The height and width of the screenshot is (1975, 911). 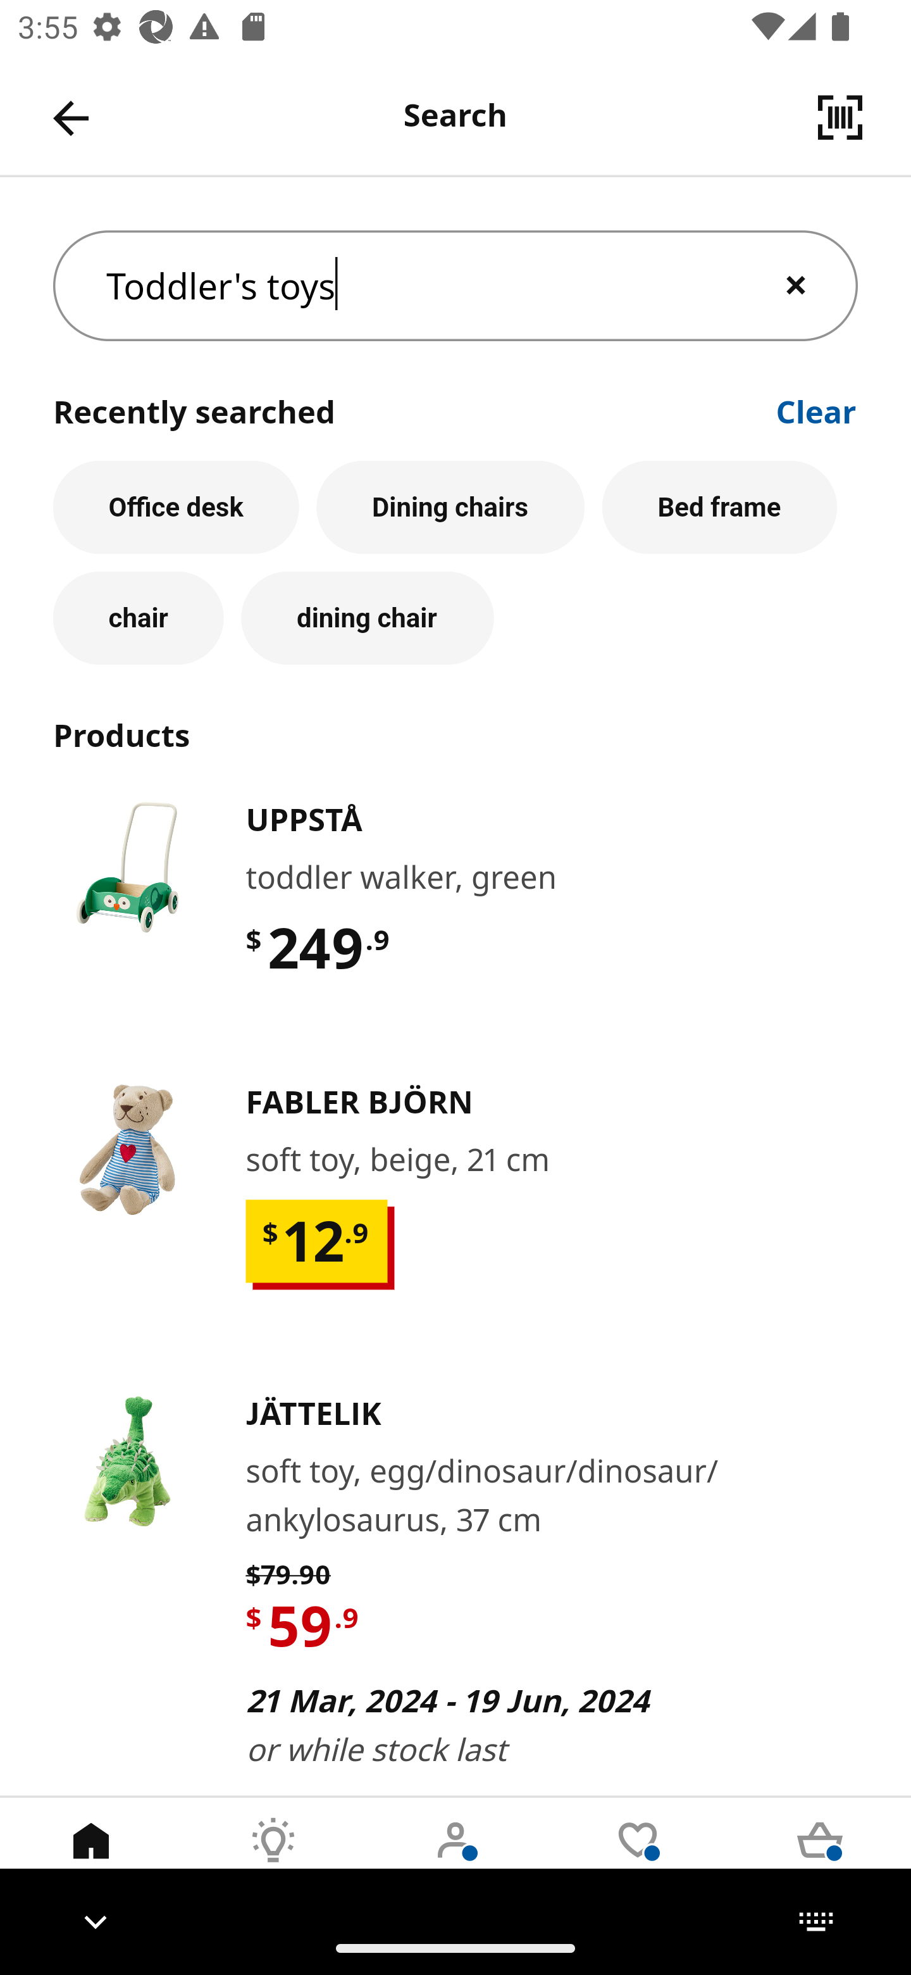 What do you see at coordinates (455, 921) in the screenshot?
I see `​U​P​P​S​T​Å​
toddler walker, green
$
249
.9` at bounding box center [455, 921].